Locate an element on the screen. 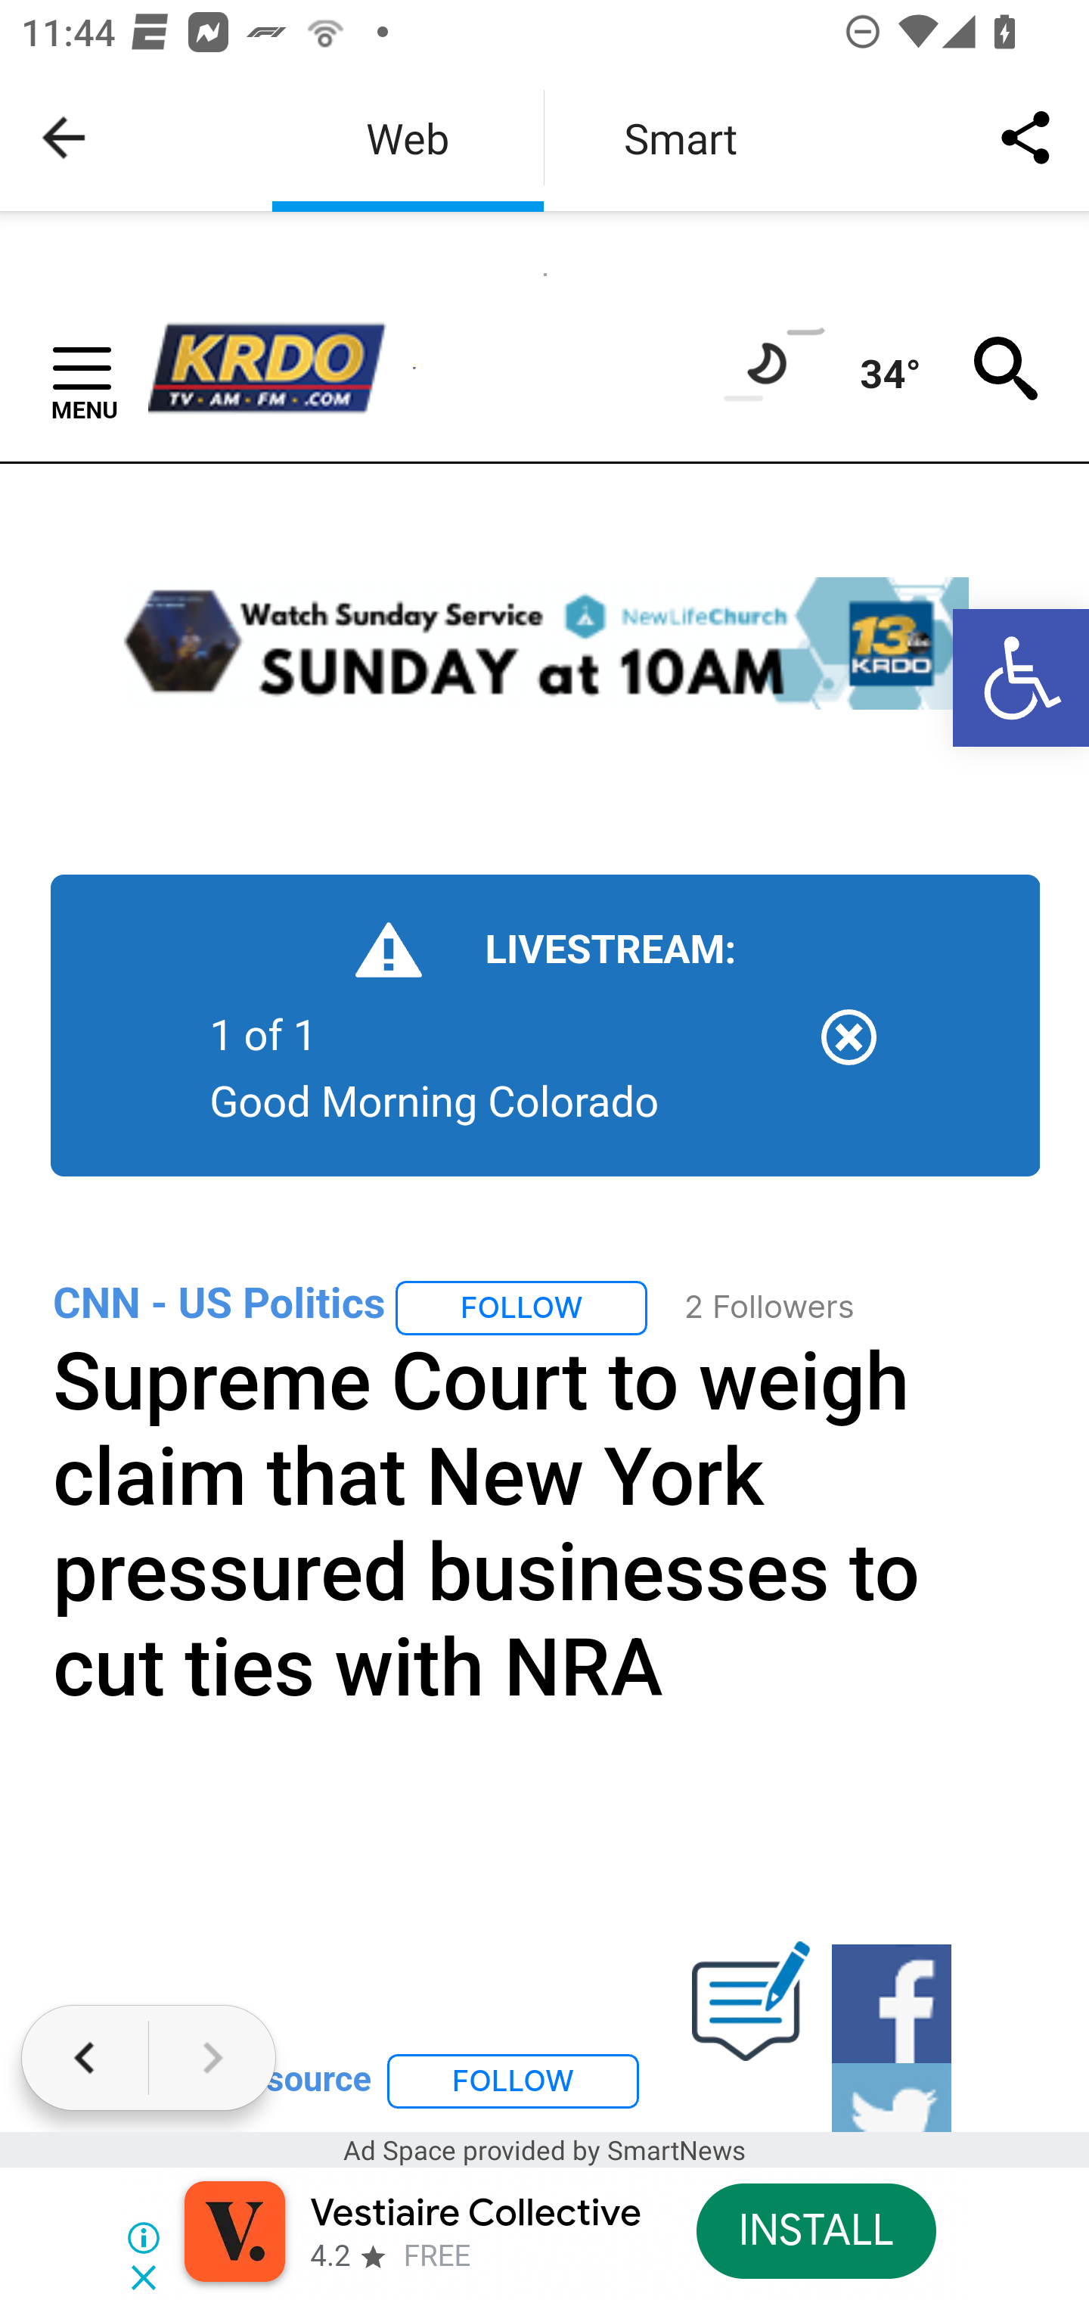  CNN - US Politics is located at coordinates (219, 1303).